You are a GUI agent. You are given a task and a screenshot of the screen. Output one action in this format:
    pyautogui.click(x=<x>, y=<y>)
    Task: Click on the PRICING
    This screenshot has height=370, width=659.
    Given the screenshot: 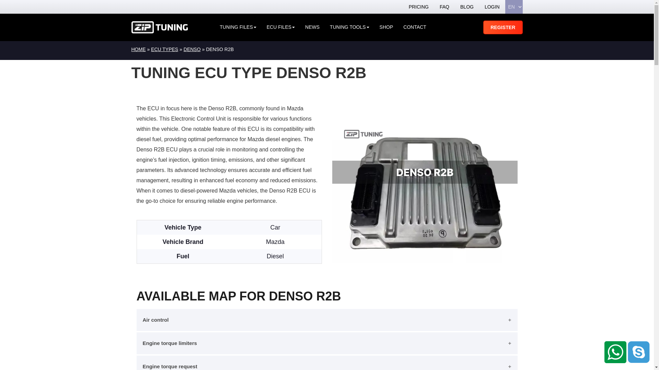 What is the action you would take?
    pyautogui.click(x=419, y=7)
    